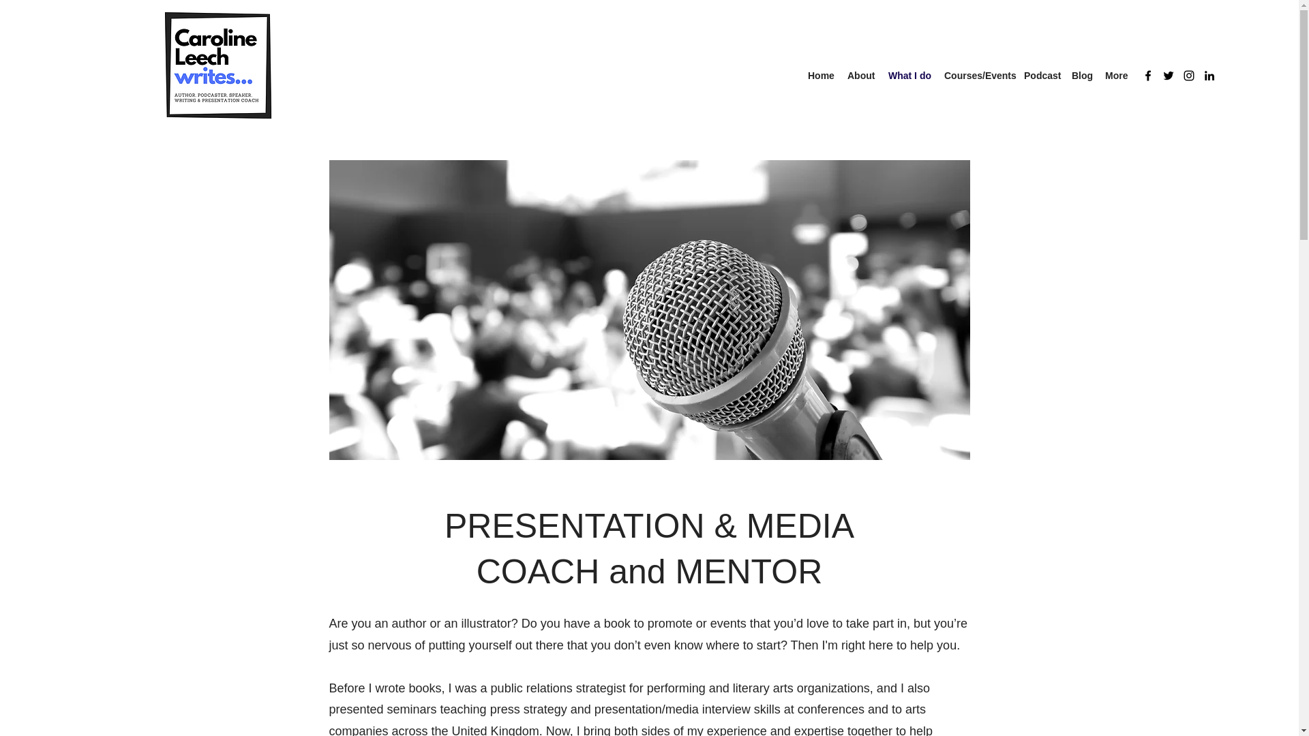  I want to click on What I do, so click(909, 76).